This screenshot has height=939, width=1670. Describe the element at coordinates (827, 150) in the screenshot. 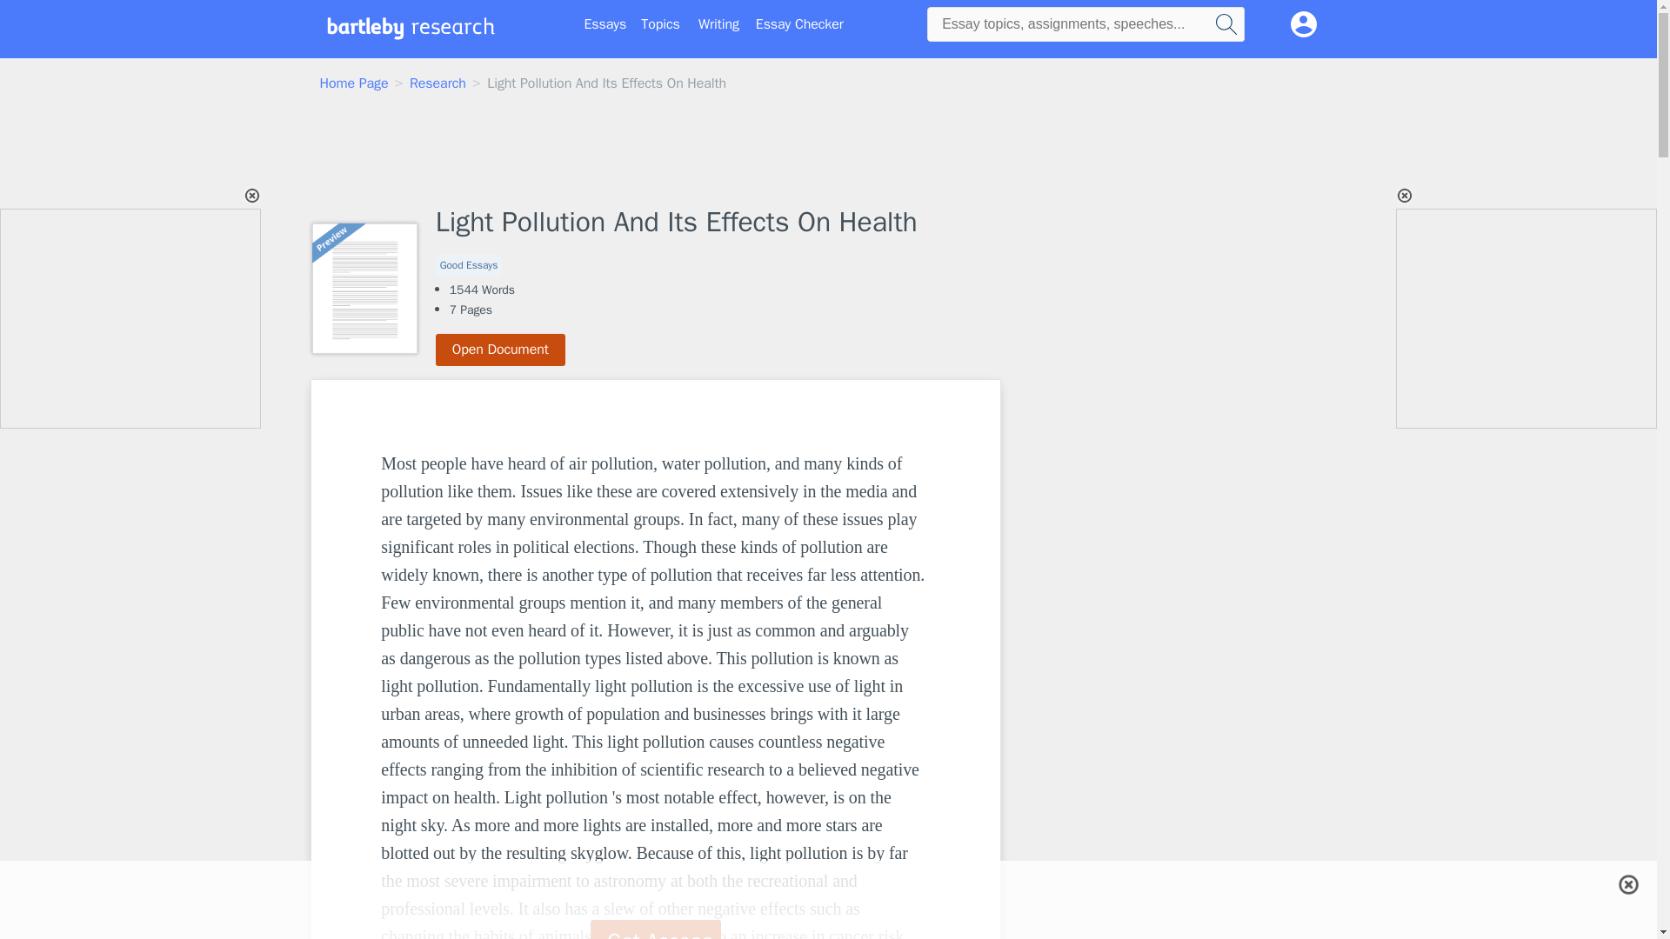

I see `3rd party ad content` at that location.